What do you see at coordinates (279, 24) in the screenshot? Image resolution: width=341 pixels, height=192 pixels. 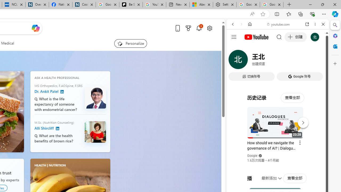 I see `youtube.com` at bounding box center [279, 24].